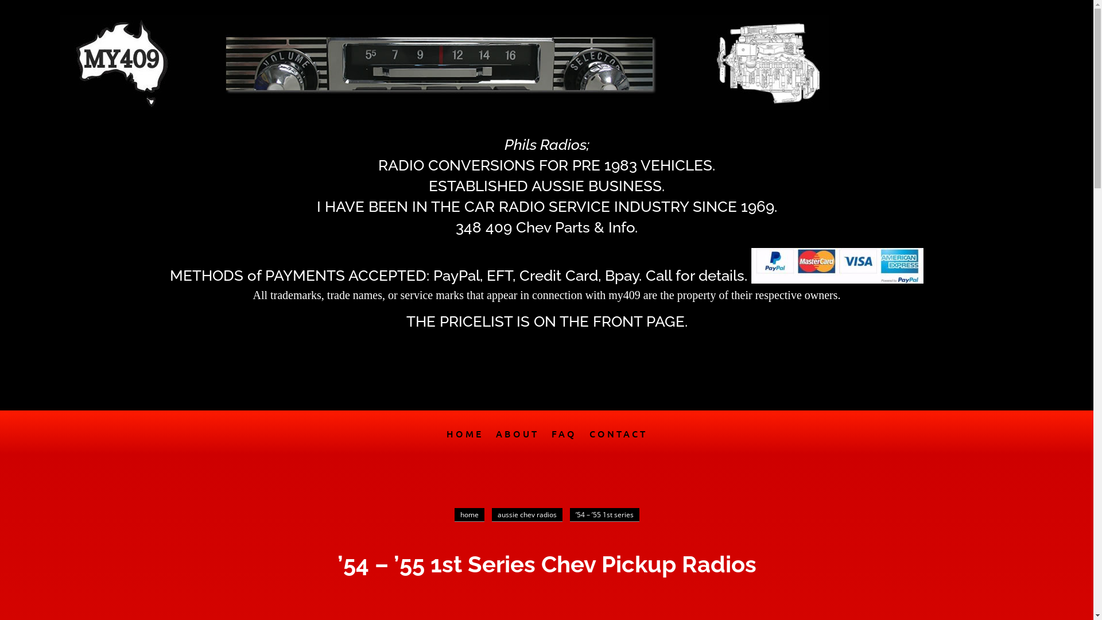 The image size is (1102, 620). I want to click on CONTACT, so click(618, 441).